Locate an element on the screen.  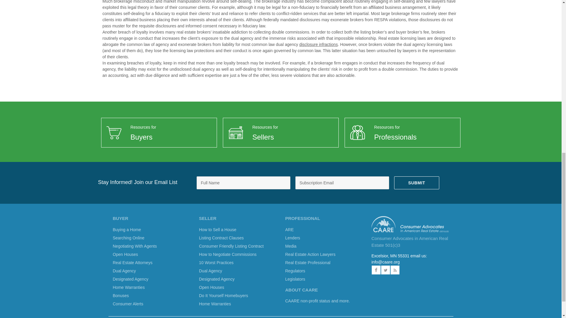
Consumer Friendly Listing Contract is located at coordinates (231, 246).